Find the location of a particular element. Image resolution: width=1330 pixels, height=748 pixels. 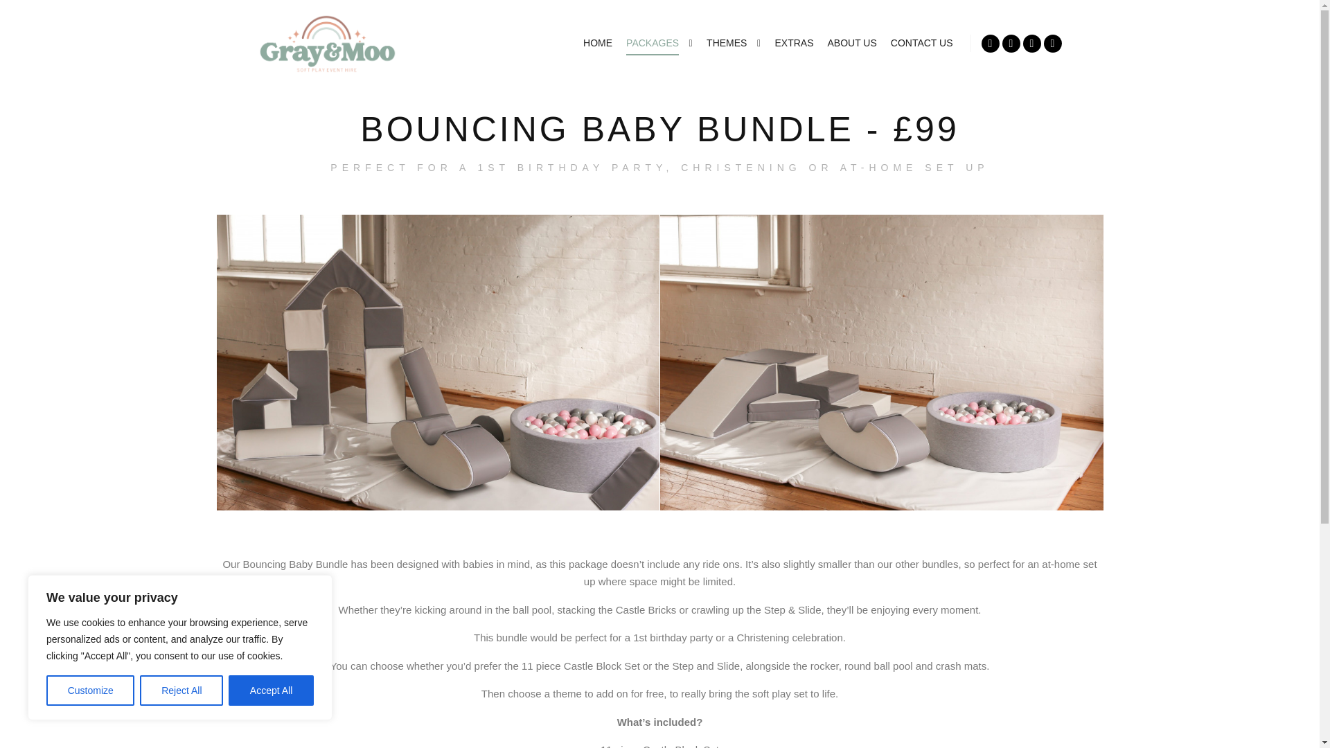

Accept All is located at coordinates (272, 691).